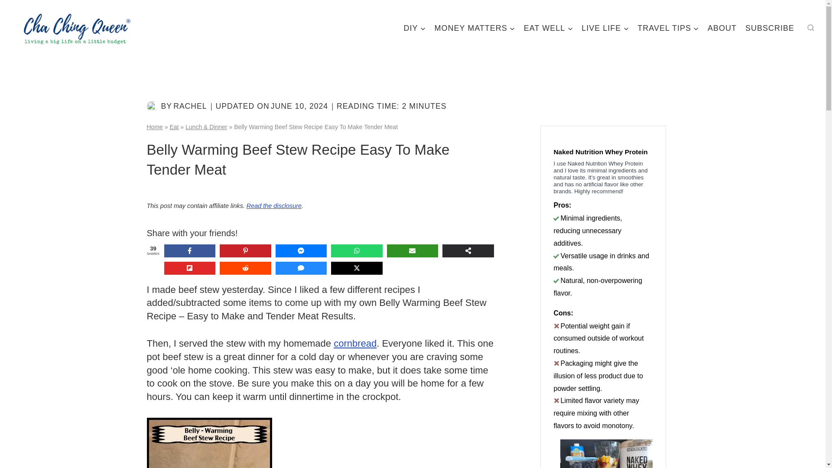  Describe the element at coordinates (274, 205) in the screenshot. I see `Read the disclosure` at that location.